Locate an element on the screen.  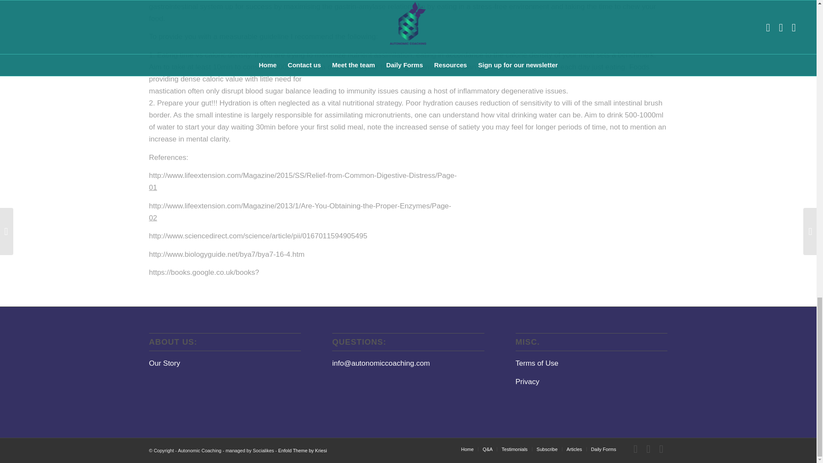
Articles is located at coordinates (574, 449).